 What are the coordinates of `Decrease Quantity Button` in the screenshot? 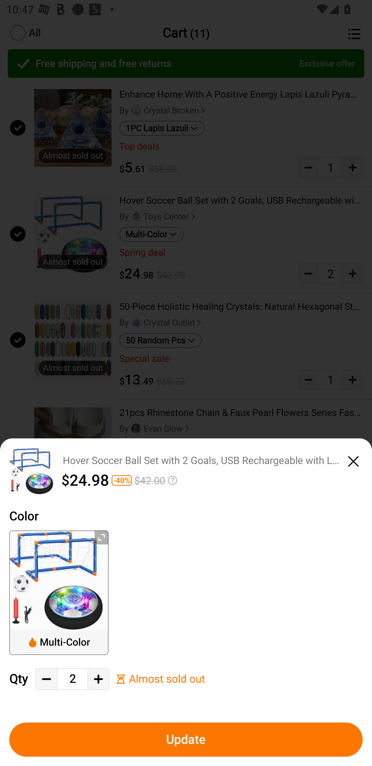 It's located at (47, 679).